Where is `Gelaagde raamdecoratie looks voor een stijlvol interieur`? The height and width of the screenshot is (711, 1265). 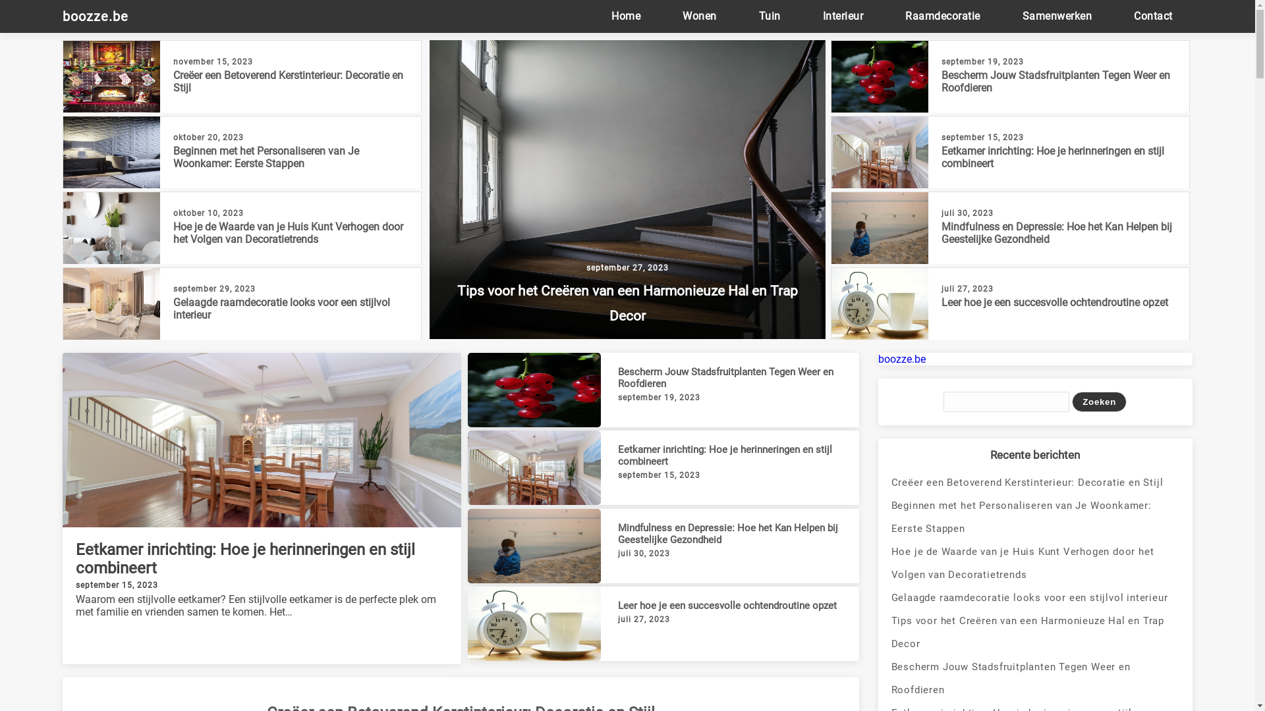 Gelaagde raamdecoratie looks voor een stijlvol interieur is located at coordinates (282, 309).